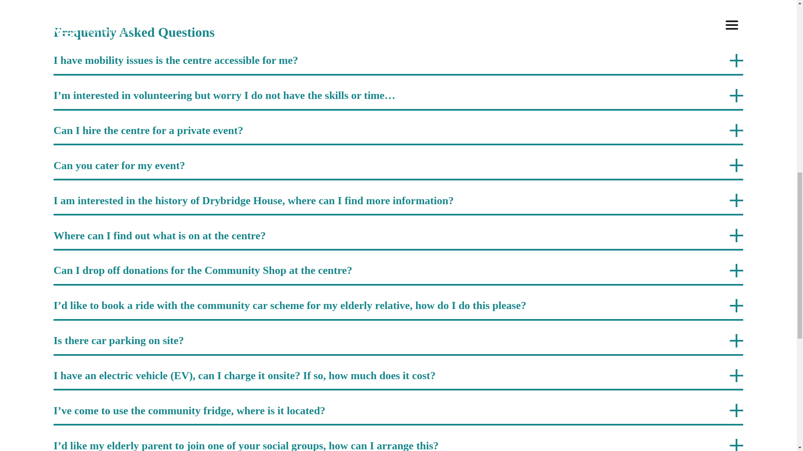 The height and width of the screenshot is (451, 803). Describe the element at coordinates (398, 64) in the screenshot. I see `I have mobility issues is the centre accessible for me?` at that location.